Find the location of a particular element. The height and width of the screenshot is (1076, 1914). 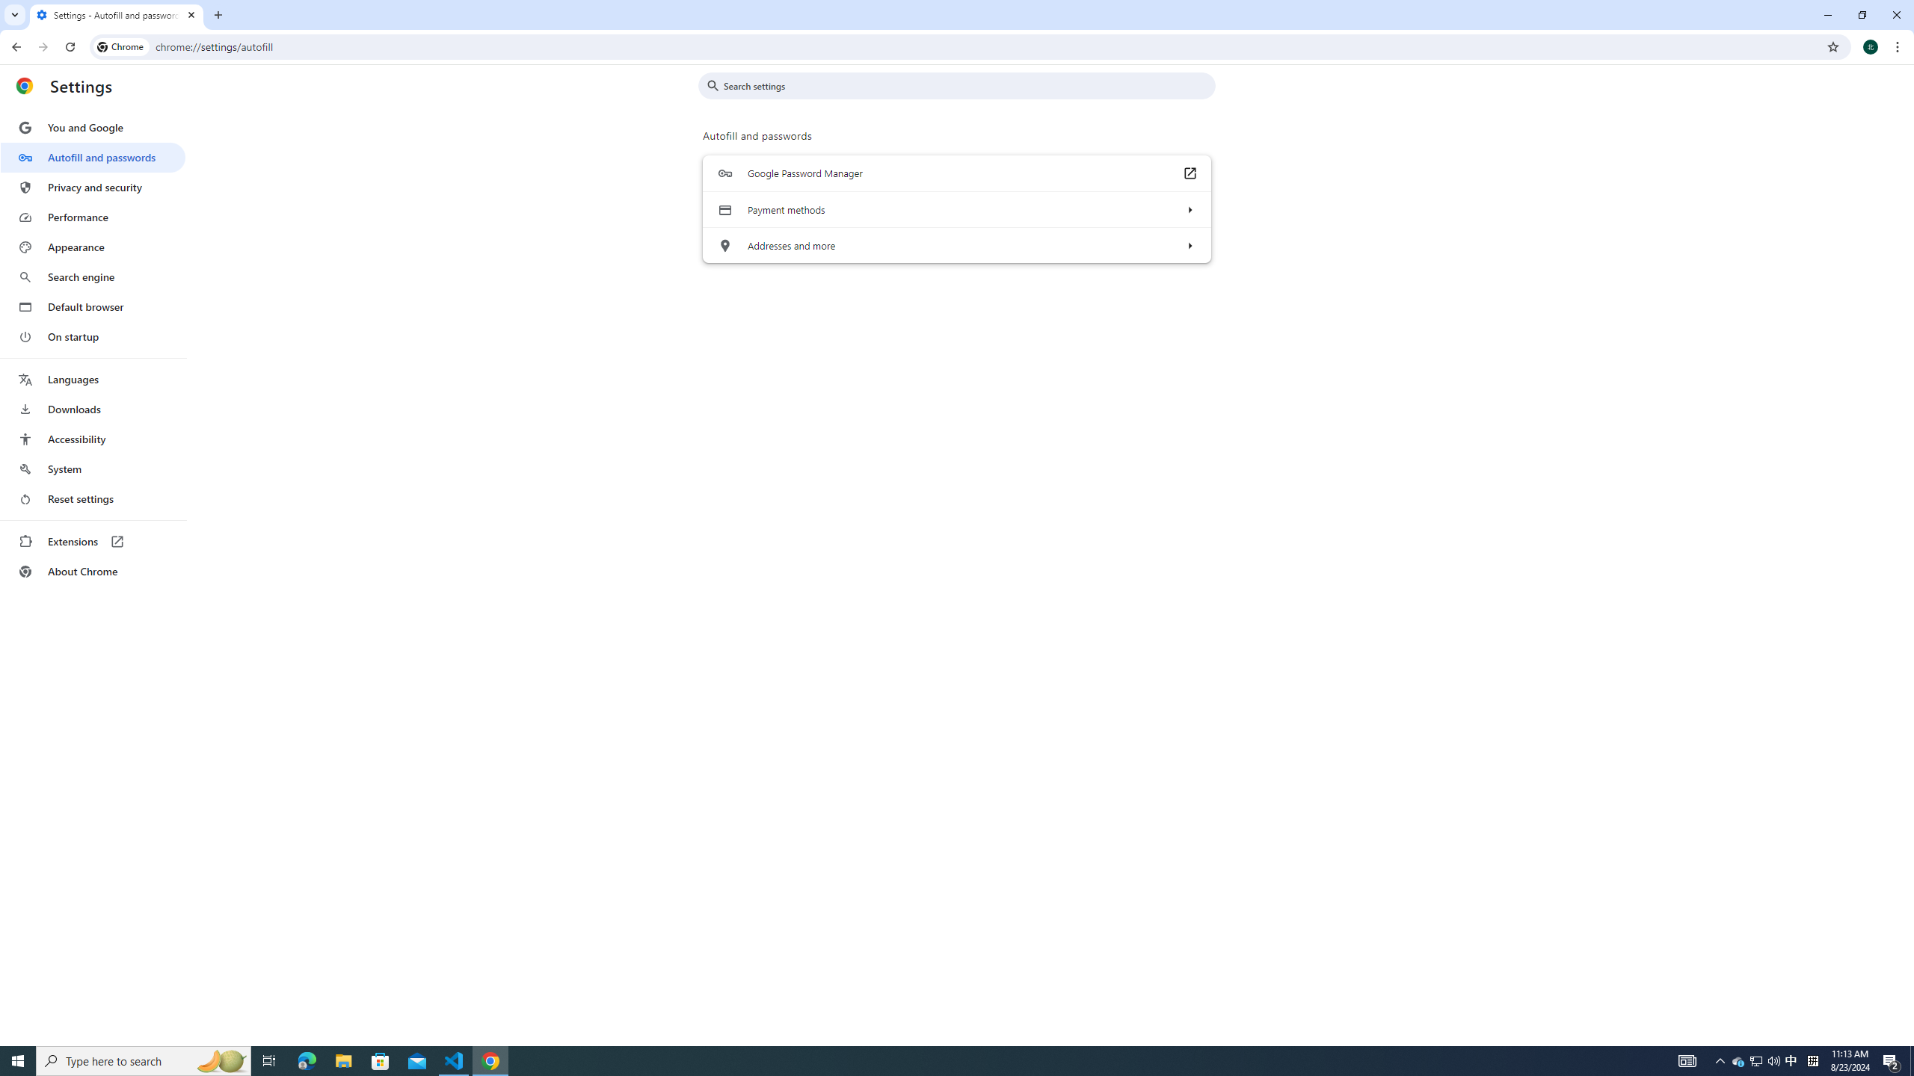

Performance is located at coordinates (93, 217).